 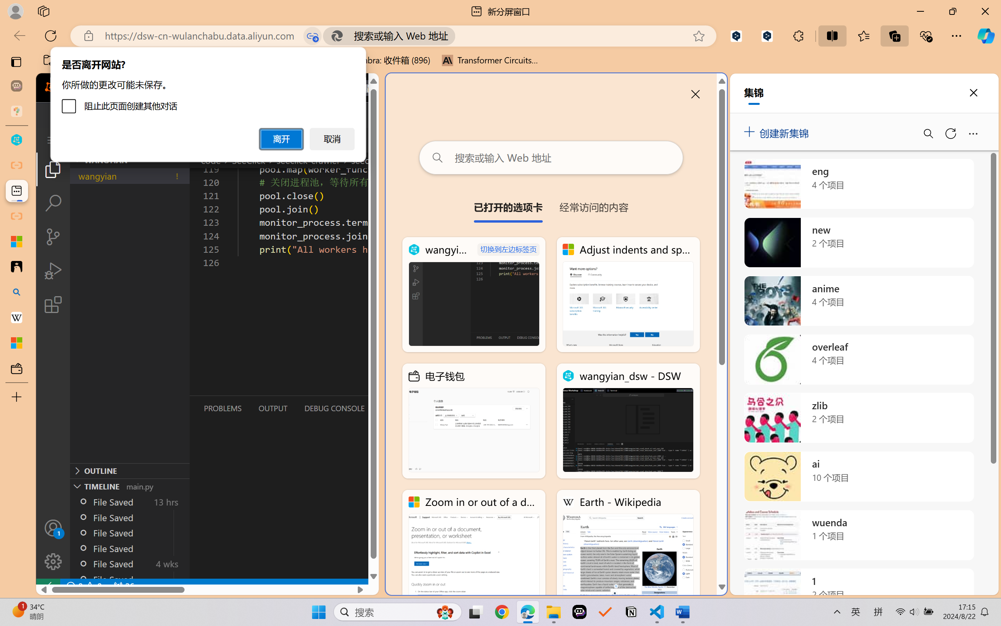 I want to click on New Slide, so click(x=76, y=37).